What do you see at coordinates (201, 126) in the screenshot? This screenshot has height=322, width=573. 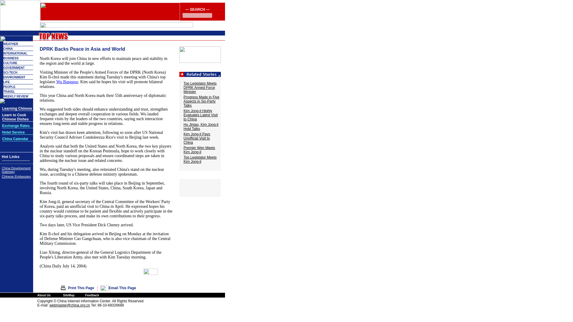 I see `Hu Jintao, Kim Jong-il Hold Talks` at bounding box center [201, 126].